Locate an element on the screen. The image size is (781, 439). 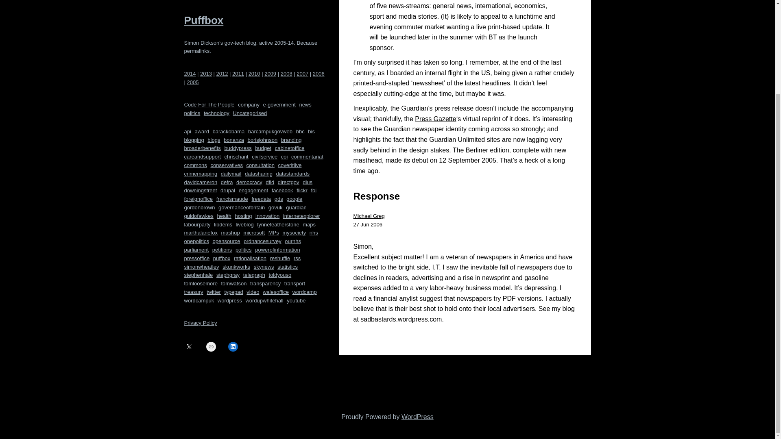
Uncategorised is located at coordinates (250, 2).